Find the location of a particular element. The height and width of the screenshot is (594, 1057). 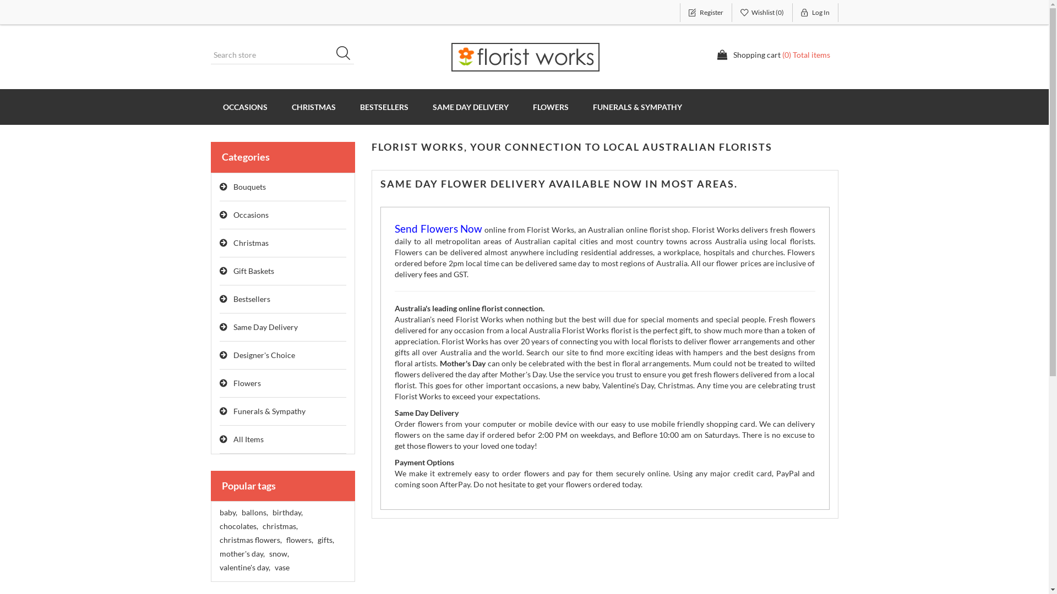

christmas flowers, is located at coordinates (250, 540).